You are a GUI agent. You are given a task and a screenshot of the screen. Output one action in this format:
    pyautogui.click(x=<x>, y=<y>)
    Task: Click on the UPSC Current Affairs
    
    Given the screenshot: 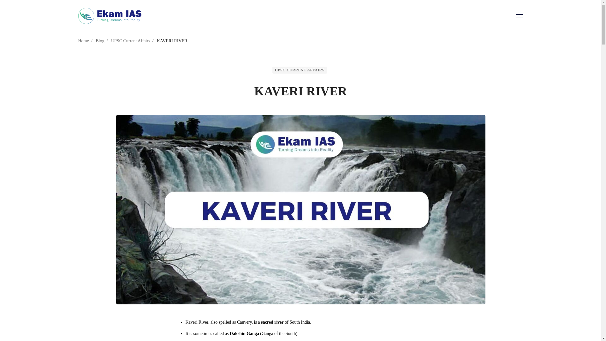 What is the action you would take?
    pyautogui.click(x=130, y=41)
    